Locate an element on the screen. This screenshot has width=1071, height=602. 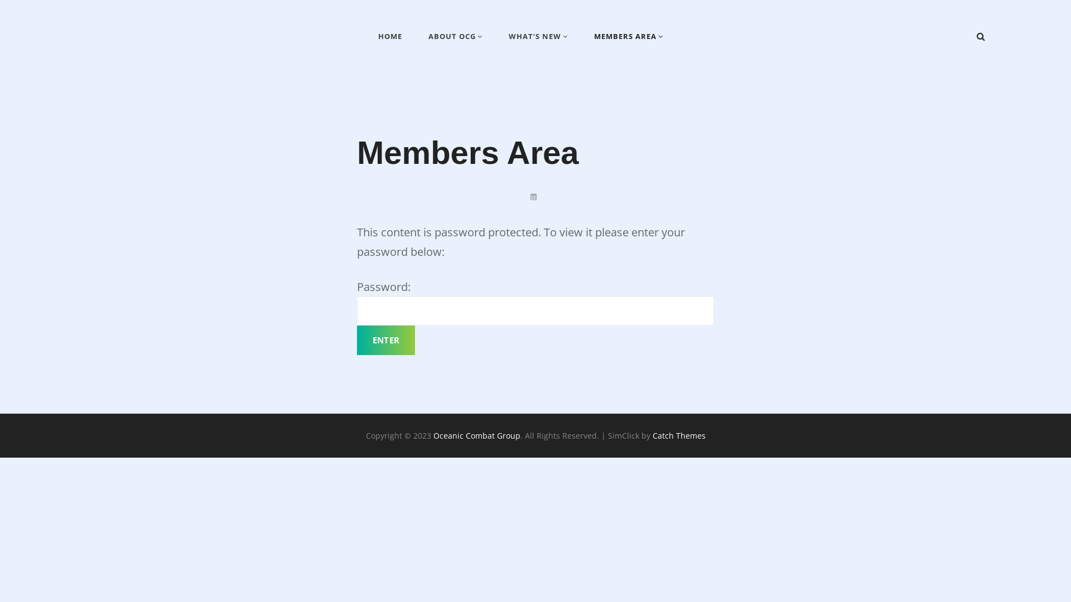
HOME is located at coordinates (390, 36).